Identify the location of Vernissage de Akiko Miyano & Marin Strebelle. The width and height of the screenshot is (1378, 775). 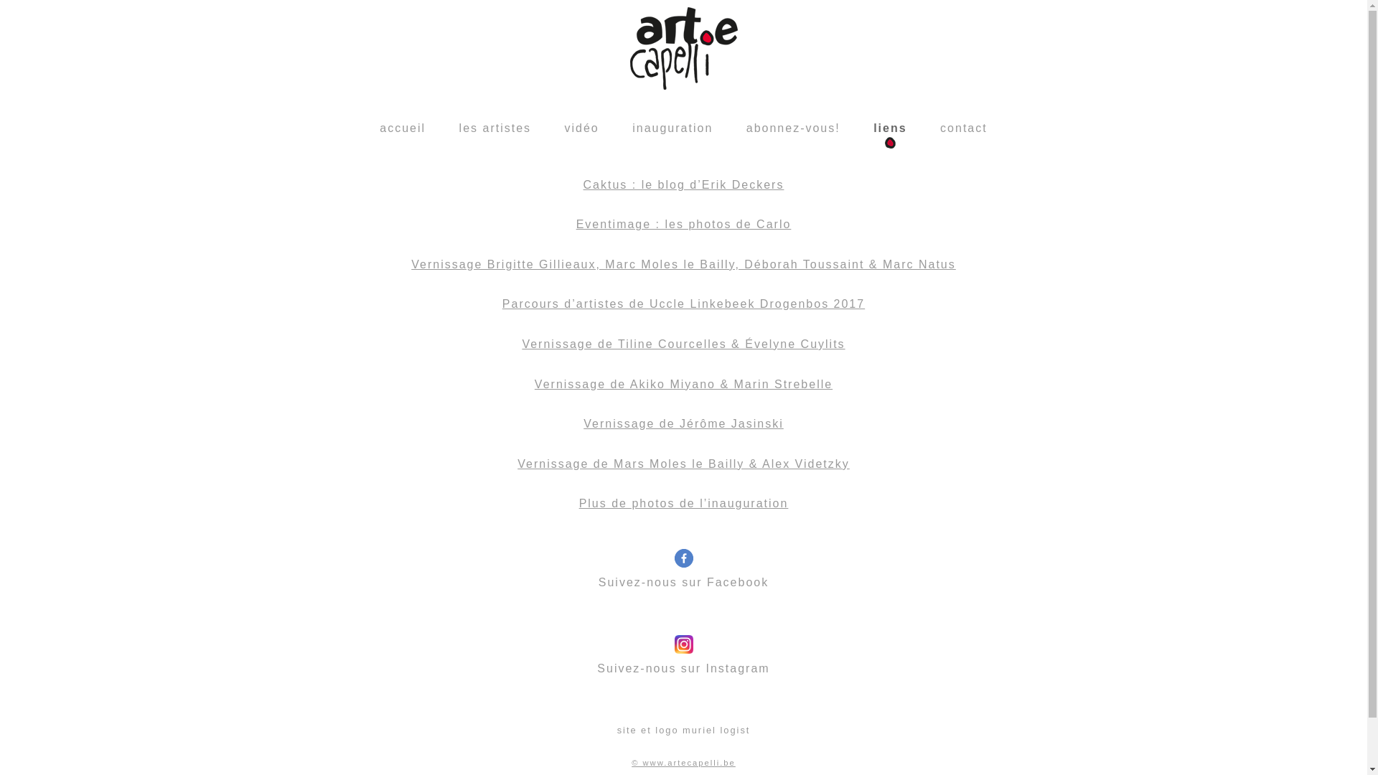
(683, 385).